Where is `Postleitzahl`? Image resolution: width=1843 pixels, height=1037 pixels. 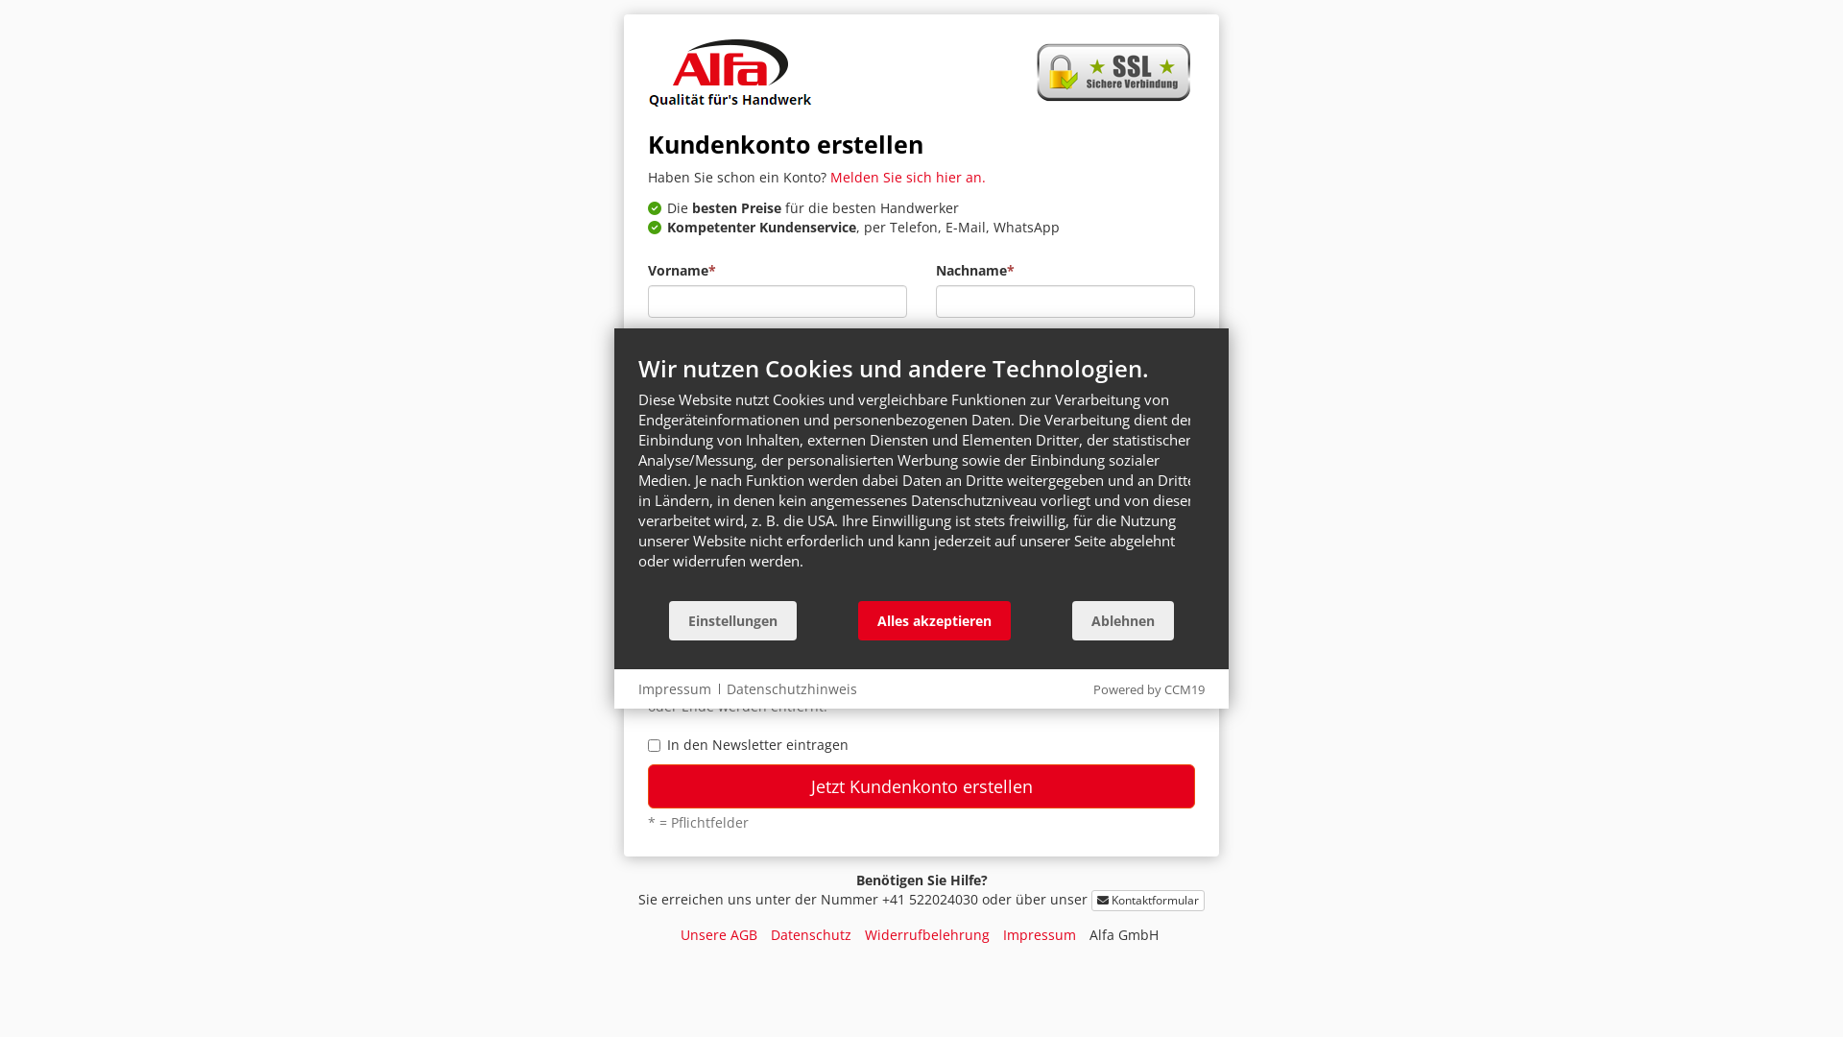 Postleitzahl is located at coordinates (1065, 443).